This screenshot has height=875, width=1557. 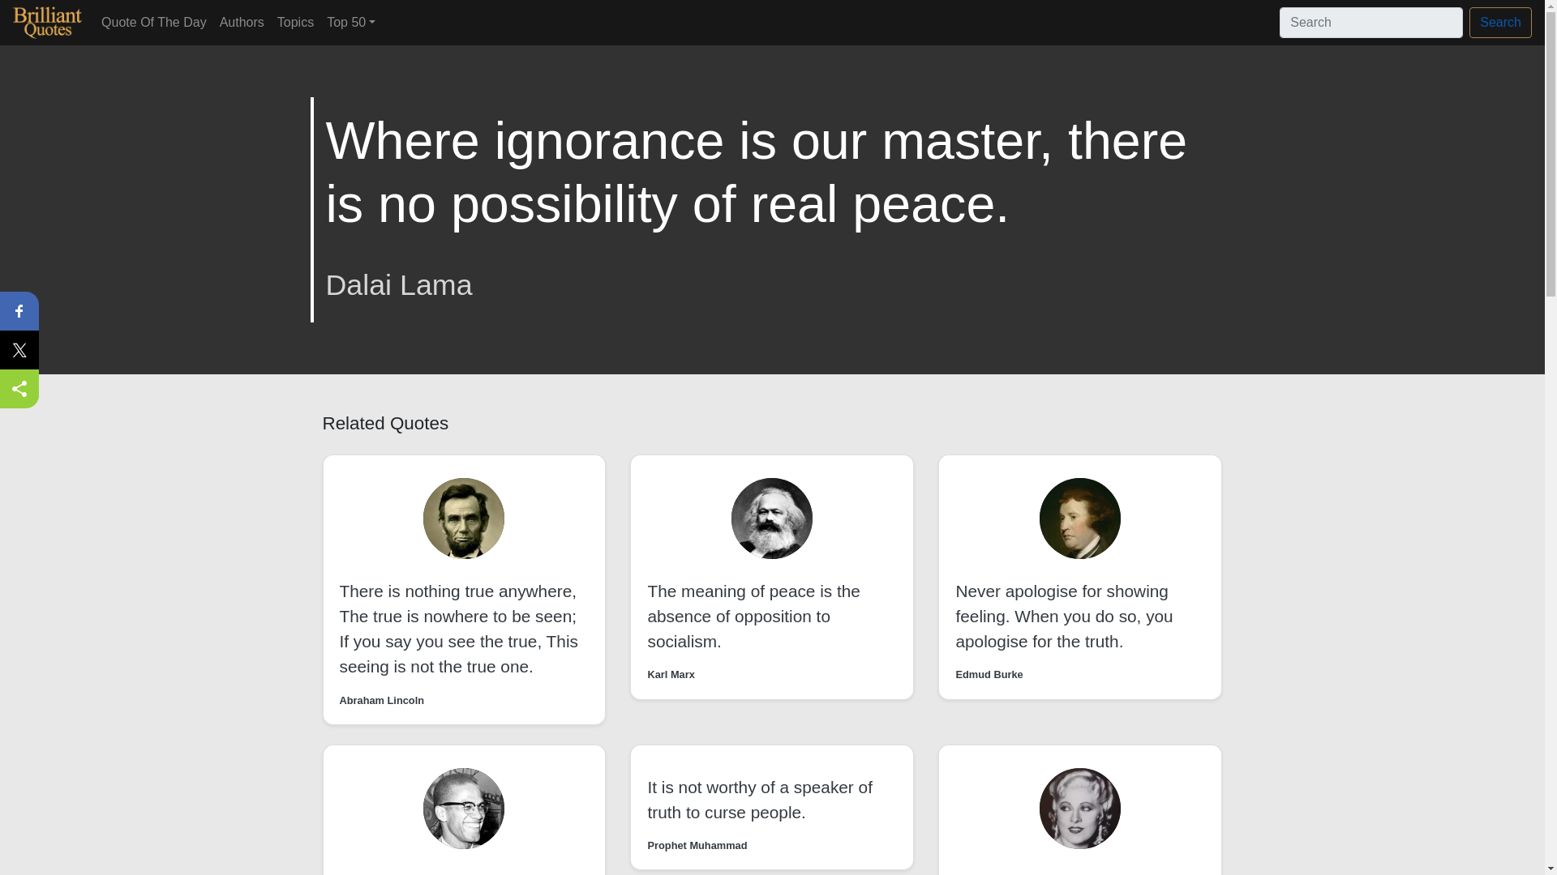 I want to click on Edmud Burke, so click(x=989, y=674).